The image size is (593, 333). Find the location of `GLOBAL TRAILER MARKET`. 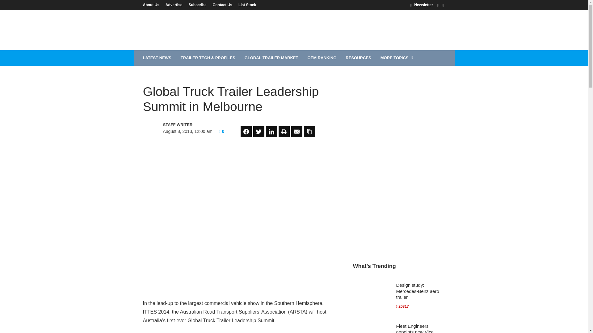

GLOBAL TRAILER MARKET is located at coordinates (271, 58).